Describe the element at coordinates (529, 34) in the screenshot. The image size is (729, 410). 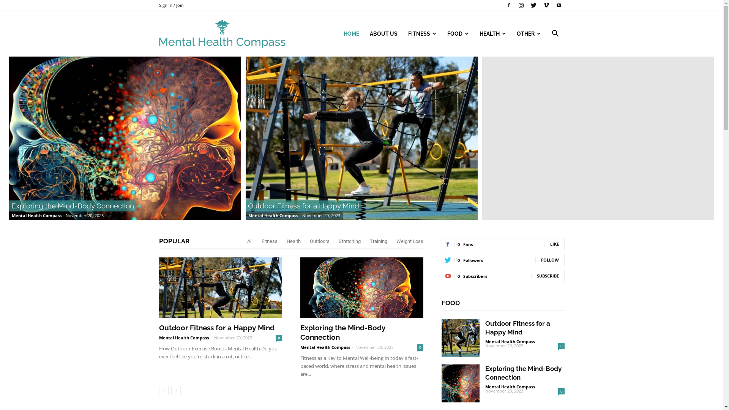
I see `OTHER` at that location.